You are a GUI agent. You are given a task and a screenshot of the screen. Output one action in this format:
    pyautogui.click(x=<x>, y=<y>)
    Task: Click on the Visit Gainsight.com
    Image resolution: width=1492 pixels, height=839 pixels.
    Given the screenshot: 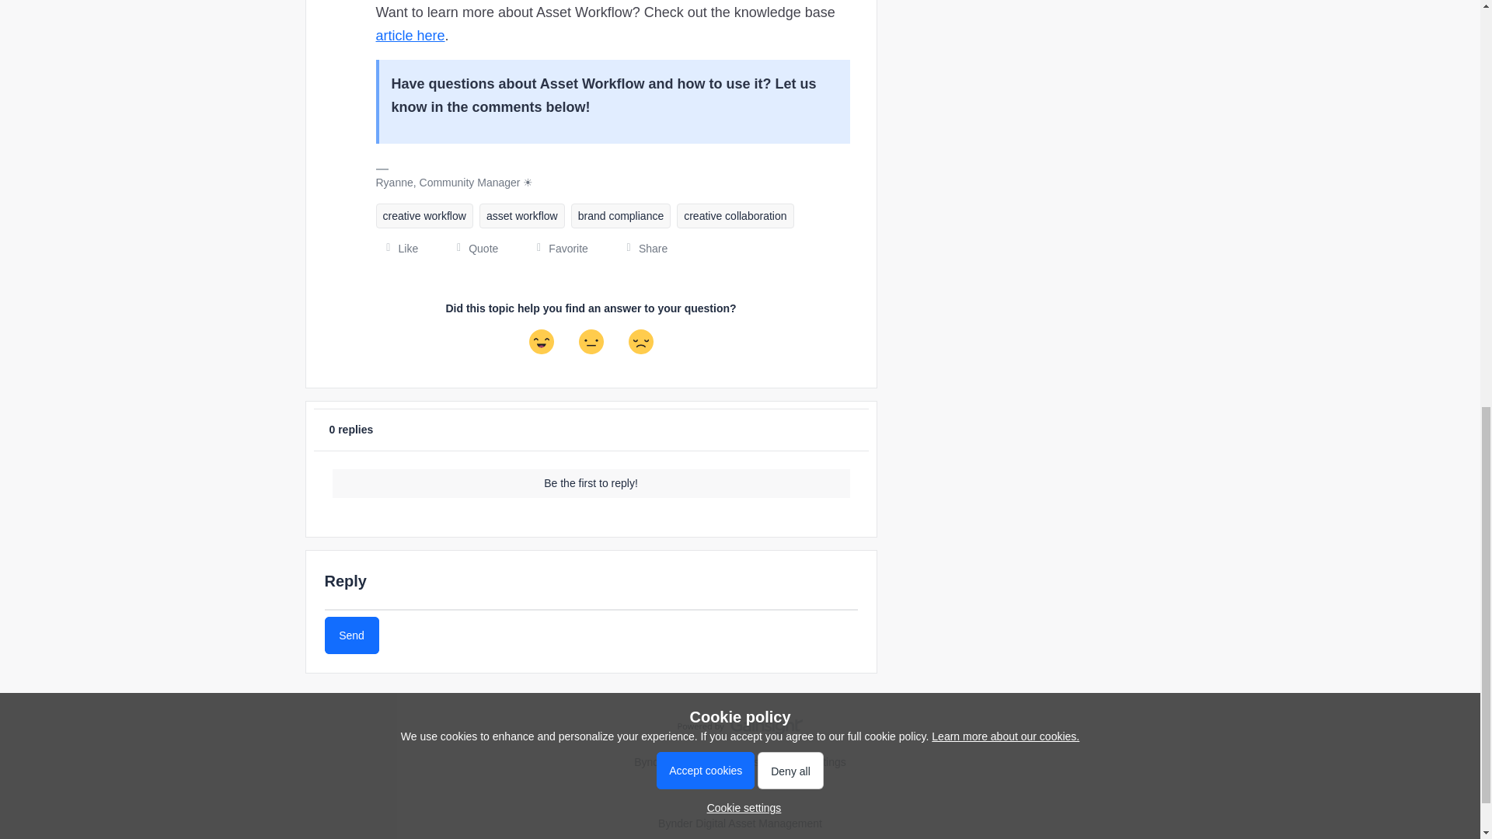 What is the action you would take?
    pyautogui.click(x=740, y=729)
    